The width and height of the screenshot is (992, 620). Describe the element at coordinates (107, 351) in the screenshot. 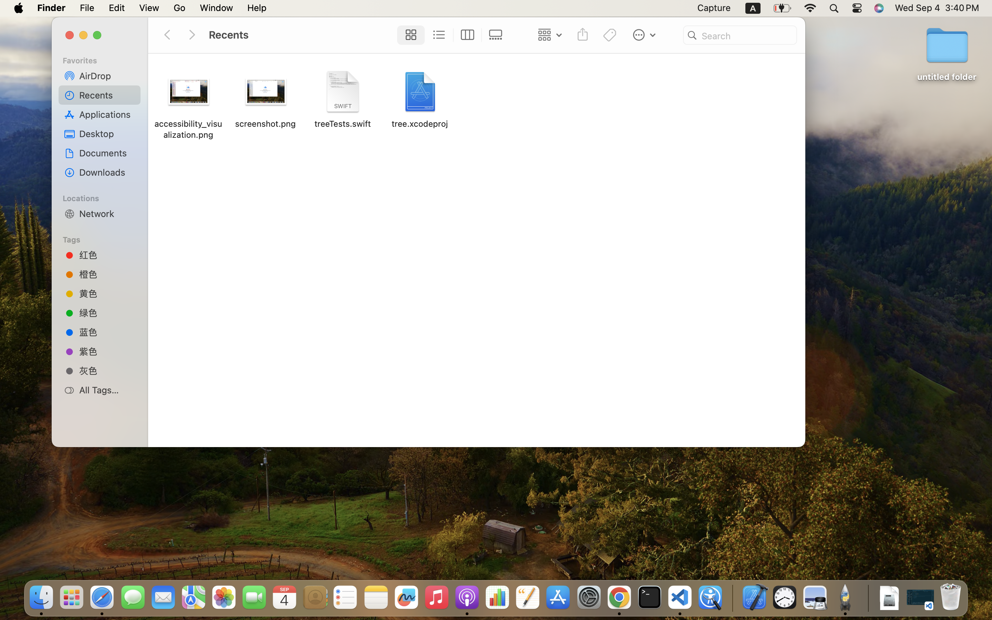

I see `紫色` at that location.